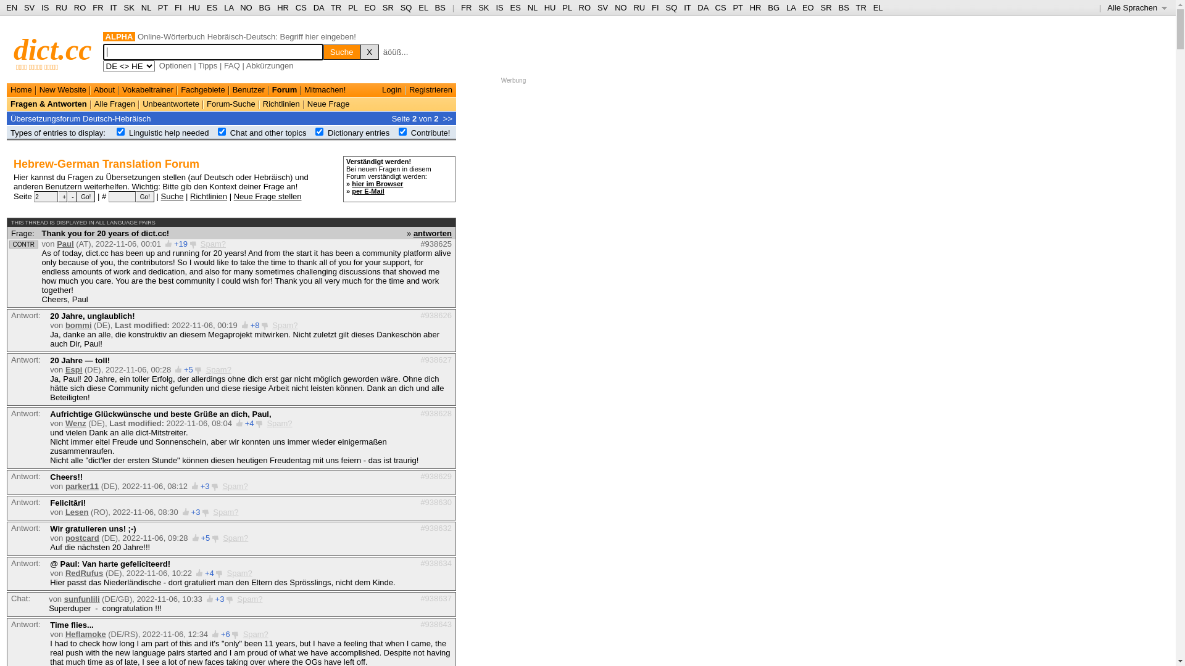 This screenshot has height=666, width=1185. What do you see at coordinates (320, 132) in the screenshot?
I see `on` at bounding box center [320, 132].